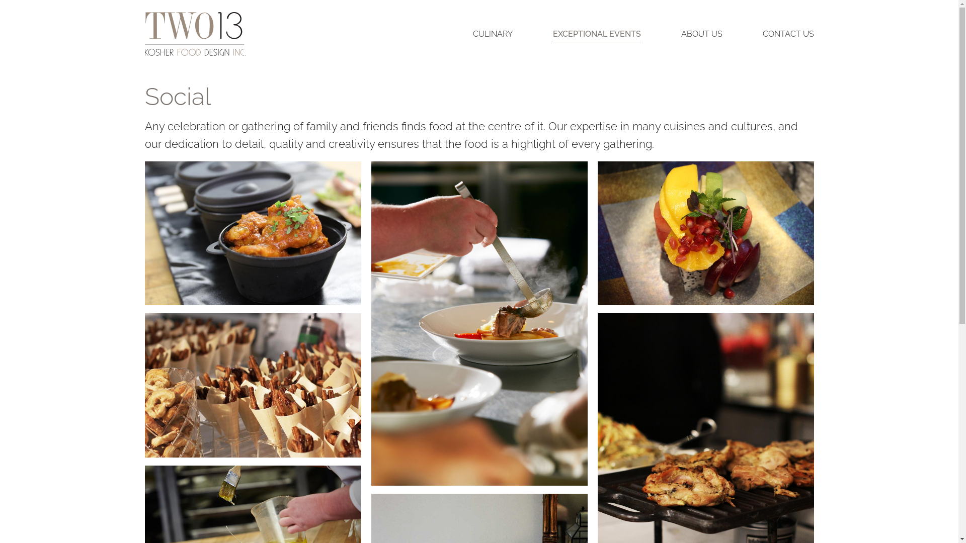 This screenshot has height=543, width=966. Describe the element at coordinates (702, 34) in the screenshot. I see `ABOUT US` at that location.